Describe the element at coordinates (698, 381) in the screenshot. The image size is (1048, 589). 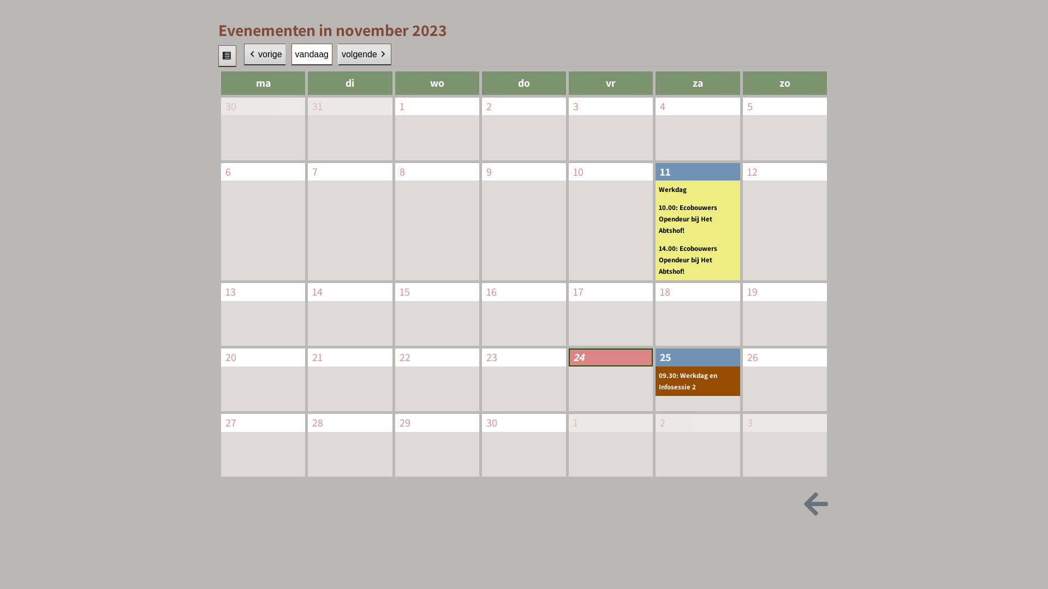
I see `09.30: Werkdag en Infosessie 2` at that location.